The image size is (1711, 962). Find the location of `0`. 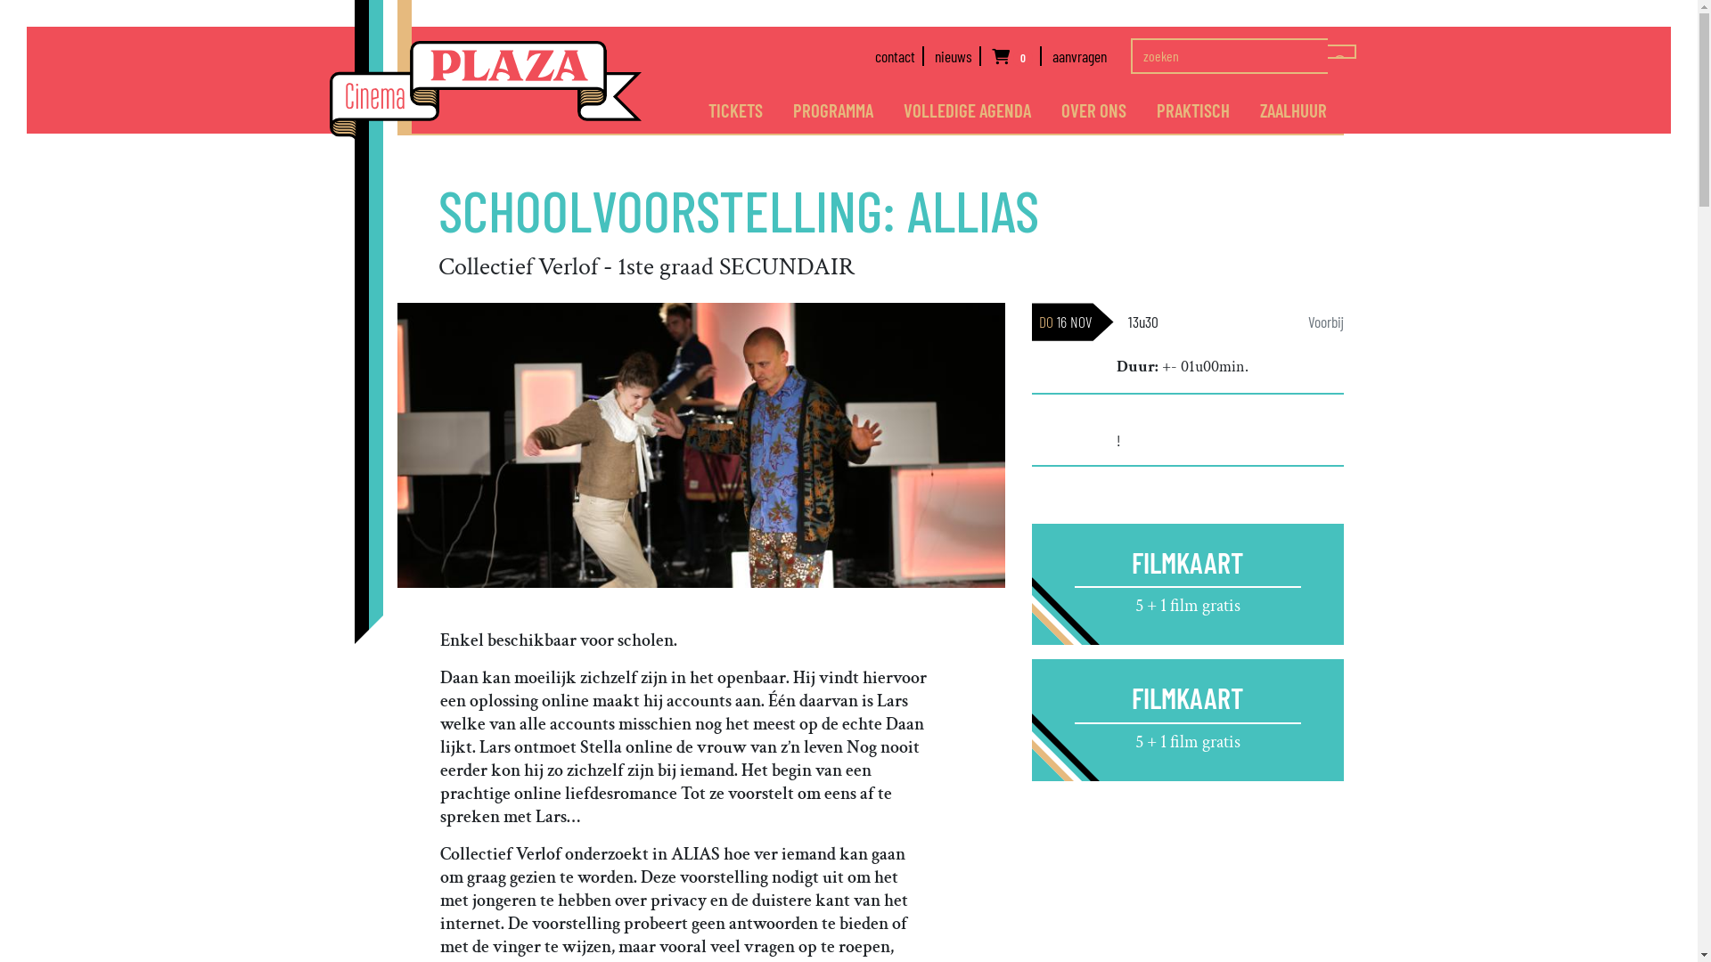

0 is located at coordinates (1017, 56).